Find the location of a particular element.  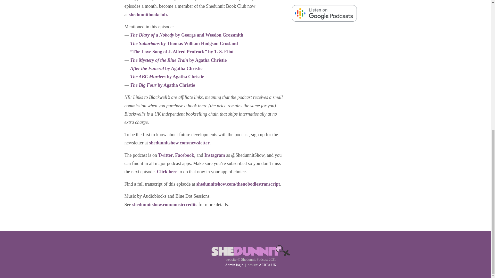

The Mystery of the Blue Train by Agatha Christie is located at coordinates (178, 60).